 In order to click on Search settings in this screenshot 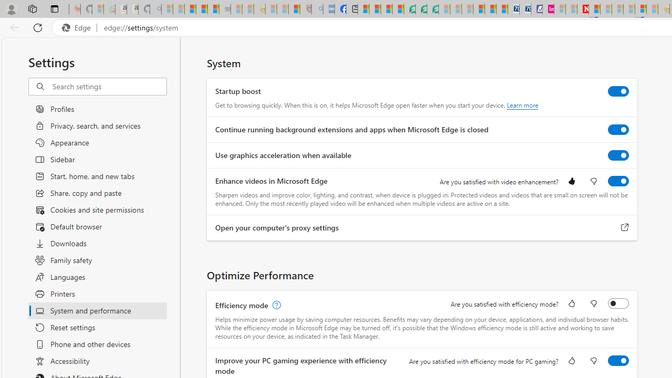, I will do `click(109, 87)`.